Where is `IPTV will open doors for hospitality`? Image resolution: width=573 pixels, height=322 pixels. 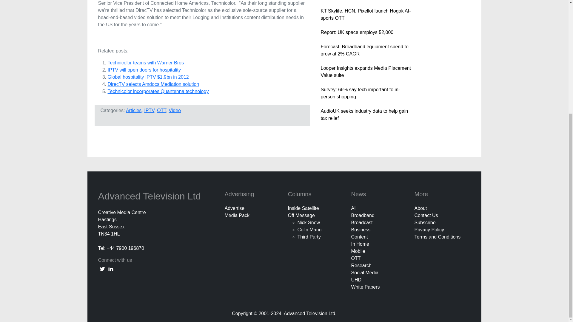
IPTV will open doors for hospitality is located at coordinates (144, 70).